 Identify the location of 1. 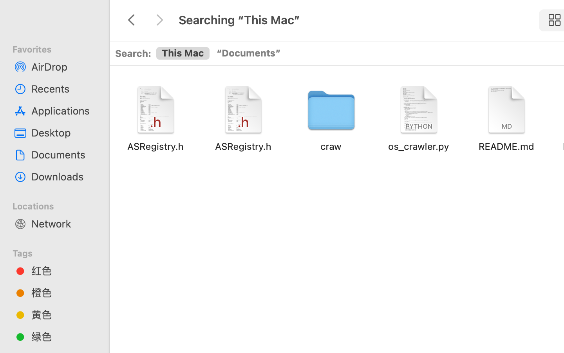
(183, 54).